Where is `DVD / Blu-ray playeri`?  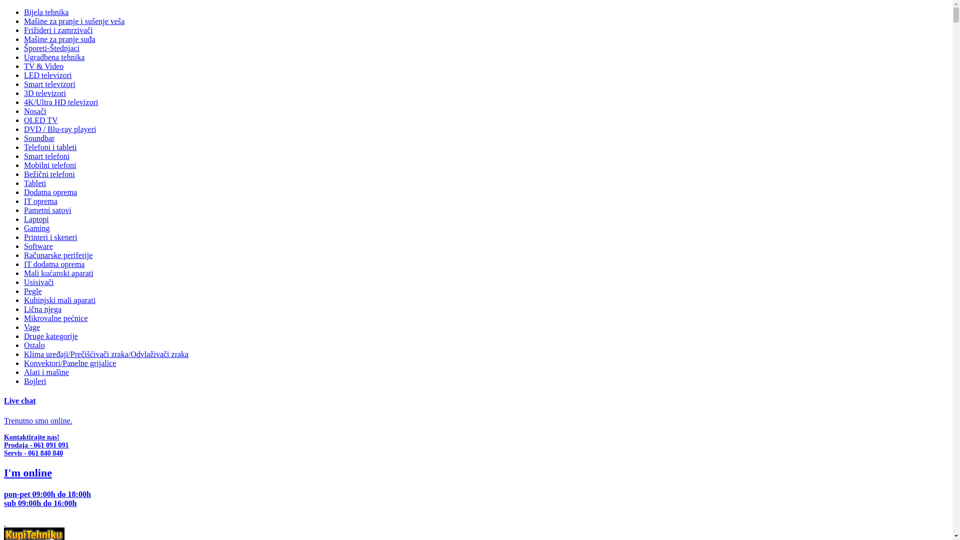 DVD / Blu-ray playeri is located at coordinates (60, 129).